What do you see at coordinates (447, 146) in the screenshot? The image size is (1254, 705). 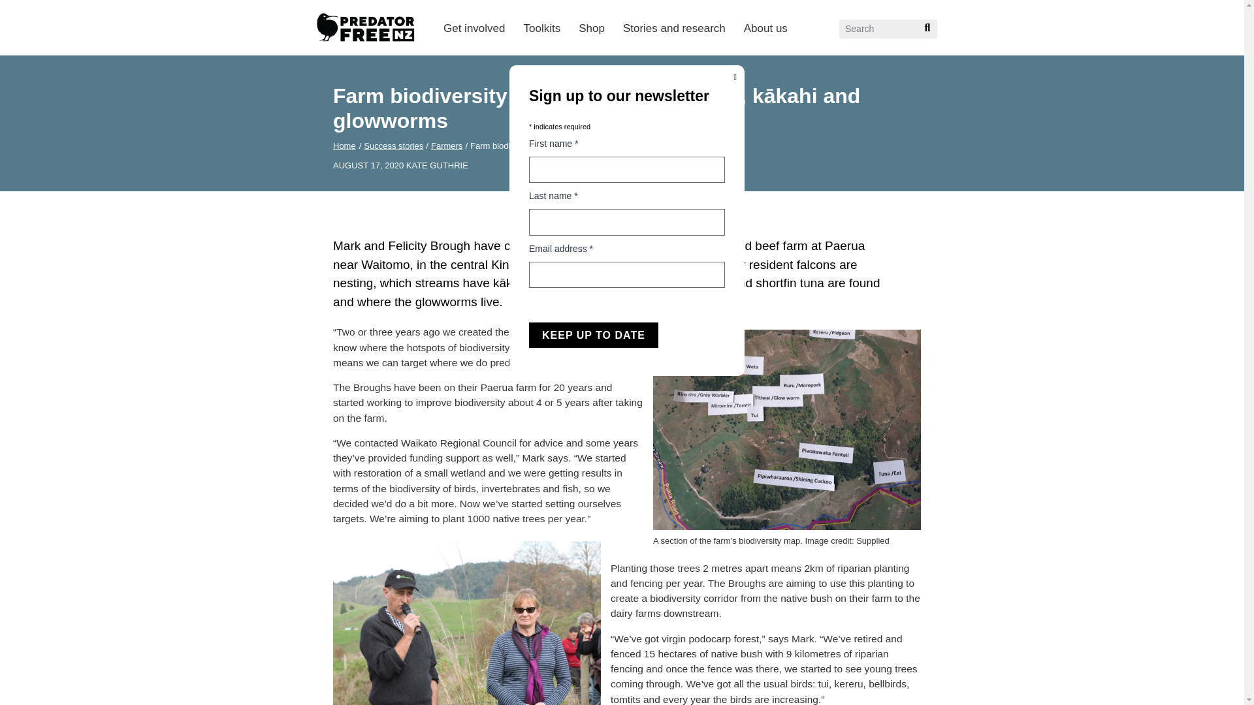 I see `Farmers` at bounding box center [447, 146].